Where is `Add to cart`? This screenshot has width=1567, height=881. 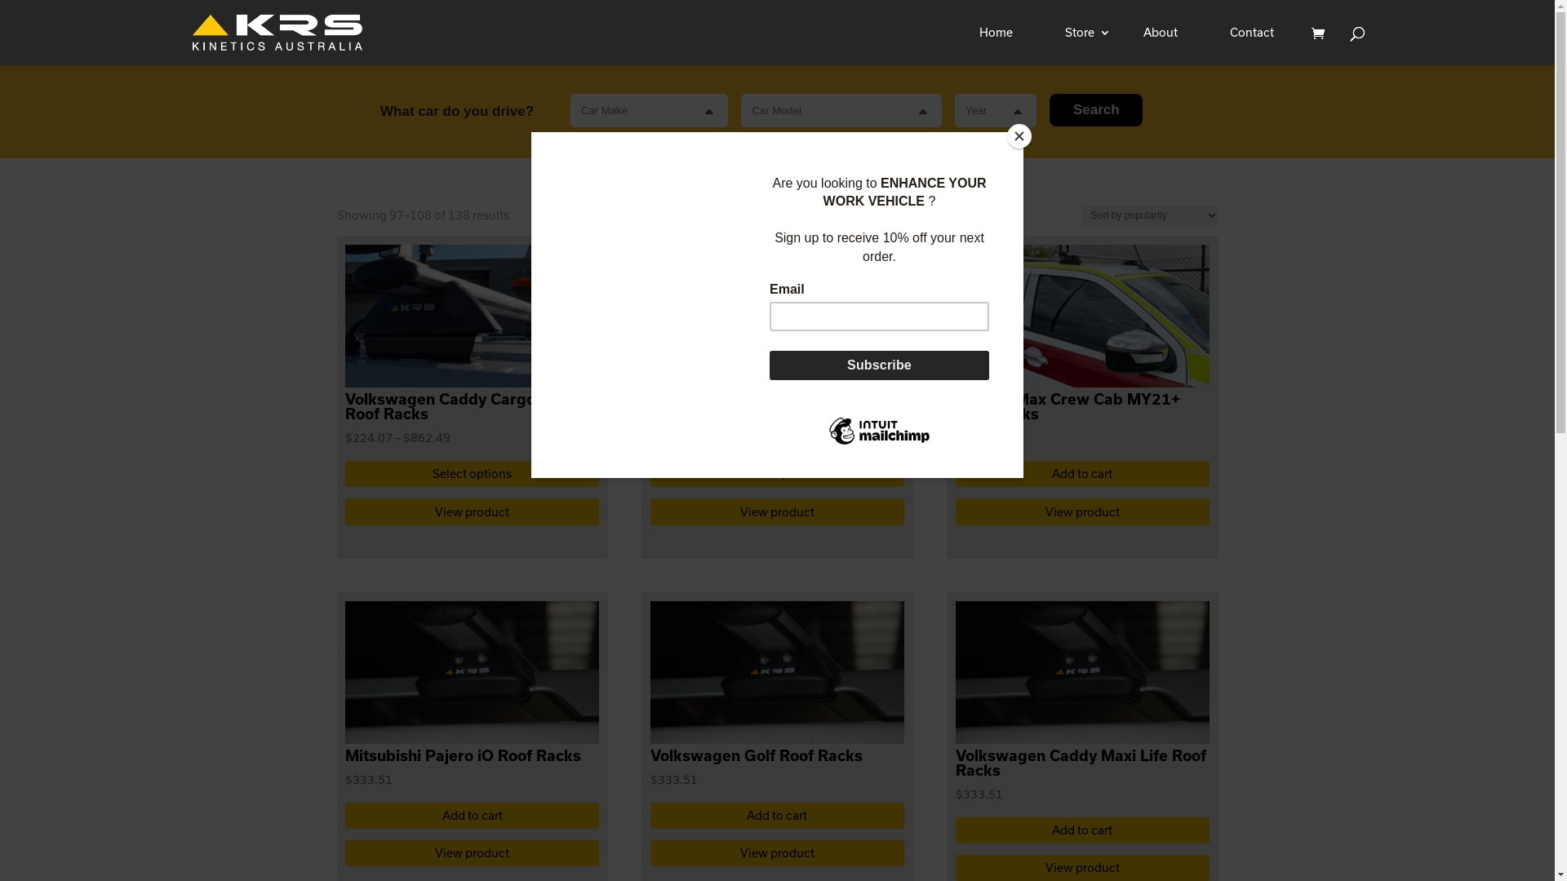
Add to cart is located at coordinates (1082, 830).